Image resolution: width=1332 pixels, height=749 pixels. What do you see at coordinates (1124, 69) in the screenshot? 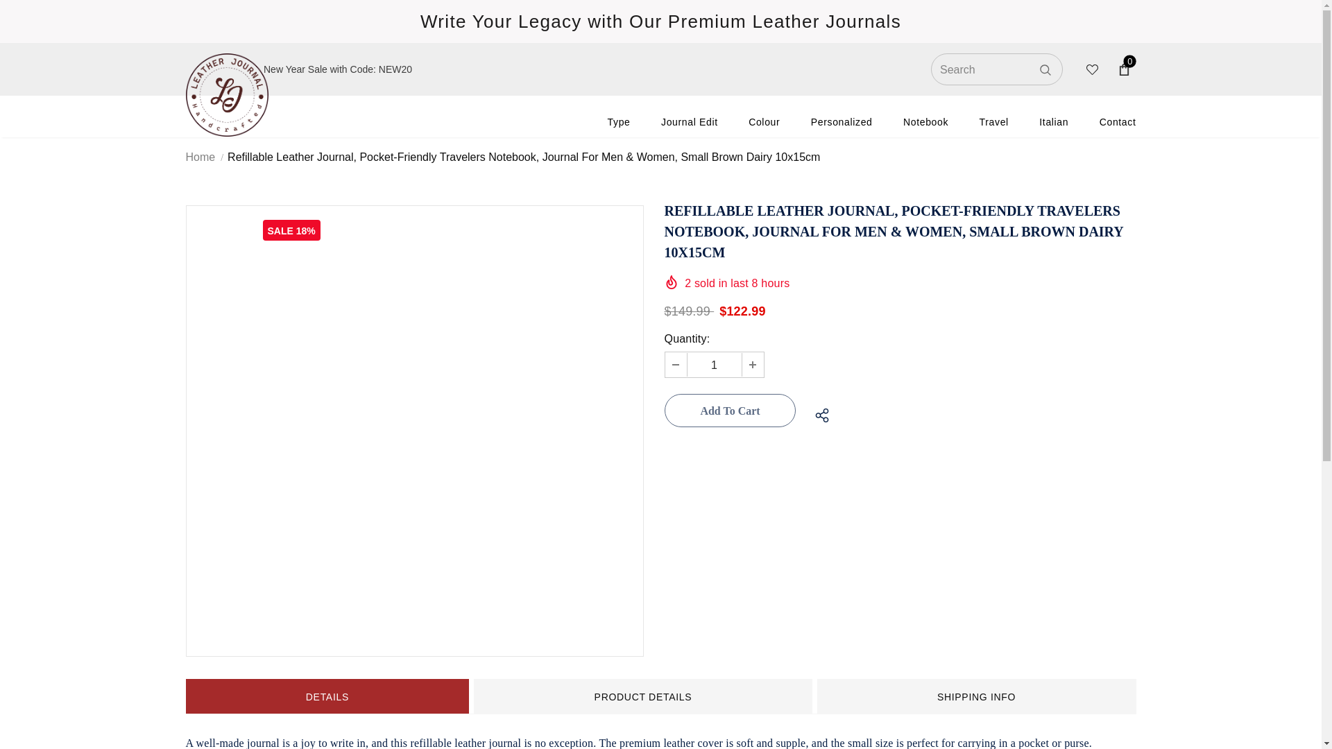
I see `0` at bounding box center [1124, 69].